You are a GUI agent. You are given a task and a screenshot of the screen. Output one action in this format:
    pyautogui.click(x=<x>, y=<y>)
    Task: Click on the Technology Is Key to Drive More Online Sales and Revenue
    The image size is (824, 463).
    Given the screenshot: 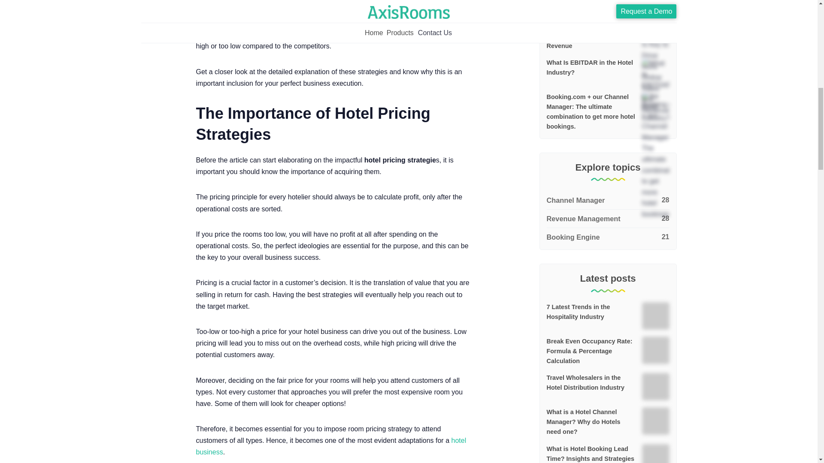 What is the action you would take?
    pyautogui.click(x=586, y=36)
    